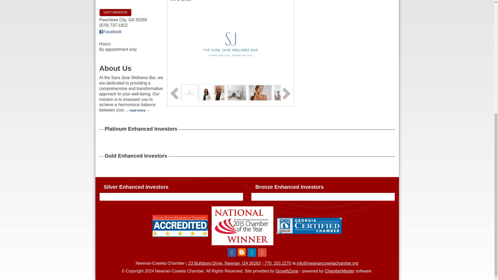 The image size is (498, 280). I want to click on Midlife Maven's Group: Embracing Change, Redefining Self, so click(286, 92).